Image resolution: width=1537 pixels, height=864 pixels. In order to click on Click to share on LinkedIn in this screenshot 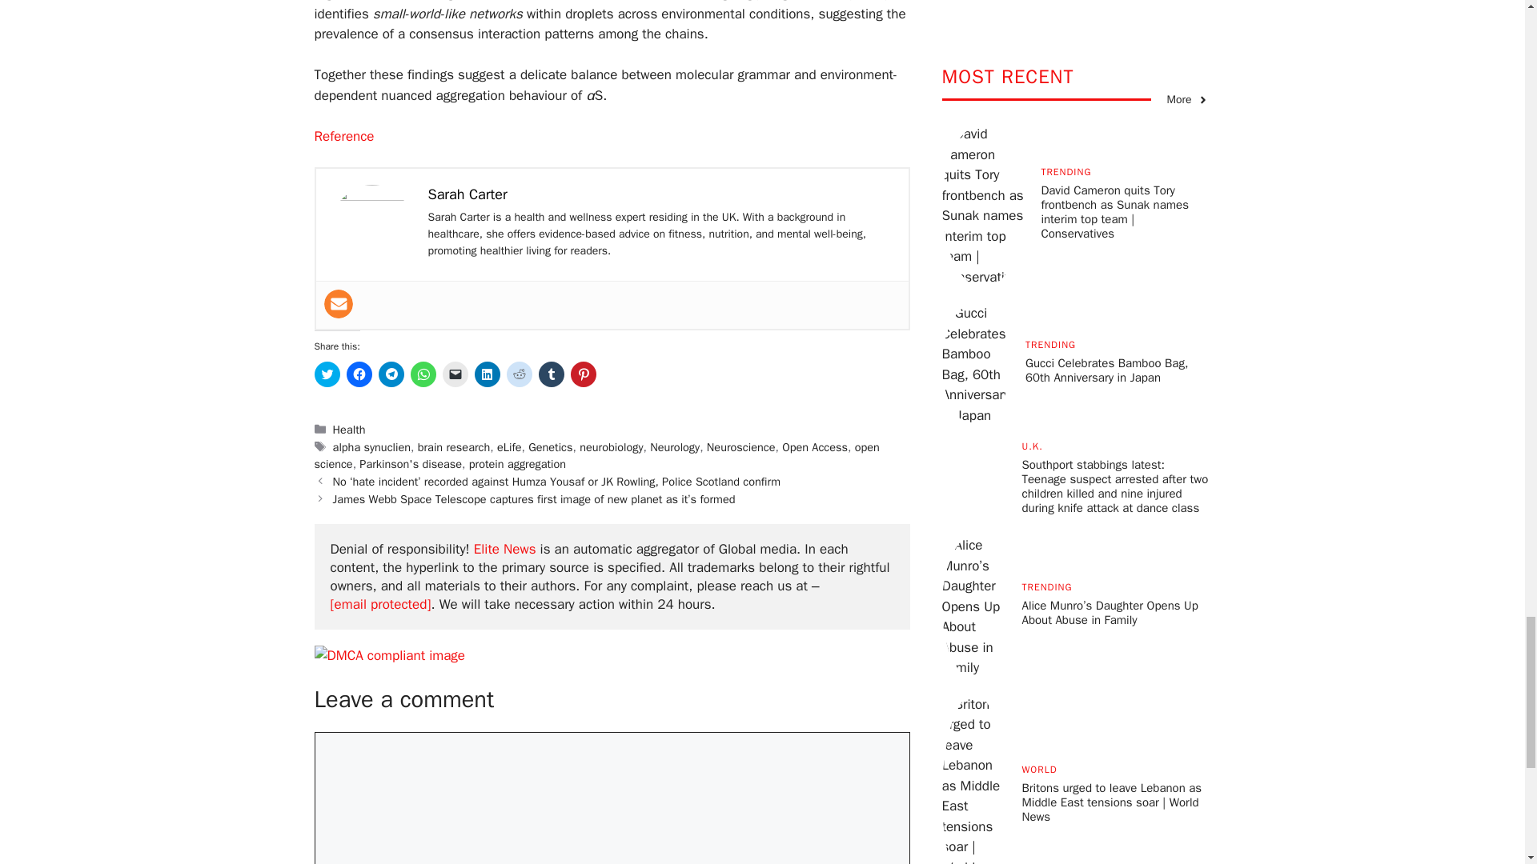, I will do `click(487, 374)`.